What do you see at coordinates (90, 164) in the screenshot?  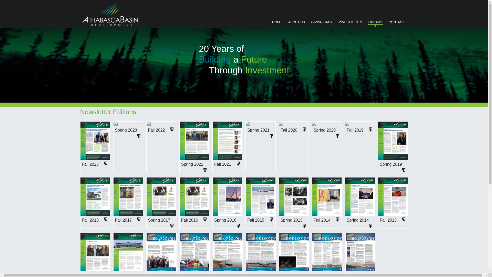 I see `Fall 2023` at bounding box center [90, 164].